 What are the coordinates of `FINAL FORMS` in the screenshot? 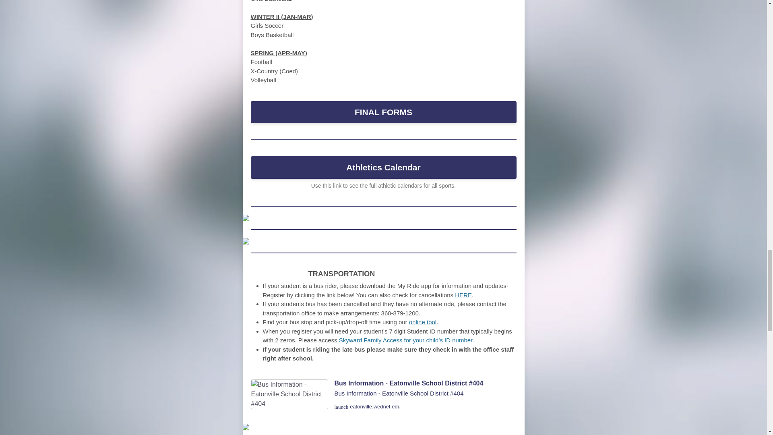 It's located at (383, 112).